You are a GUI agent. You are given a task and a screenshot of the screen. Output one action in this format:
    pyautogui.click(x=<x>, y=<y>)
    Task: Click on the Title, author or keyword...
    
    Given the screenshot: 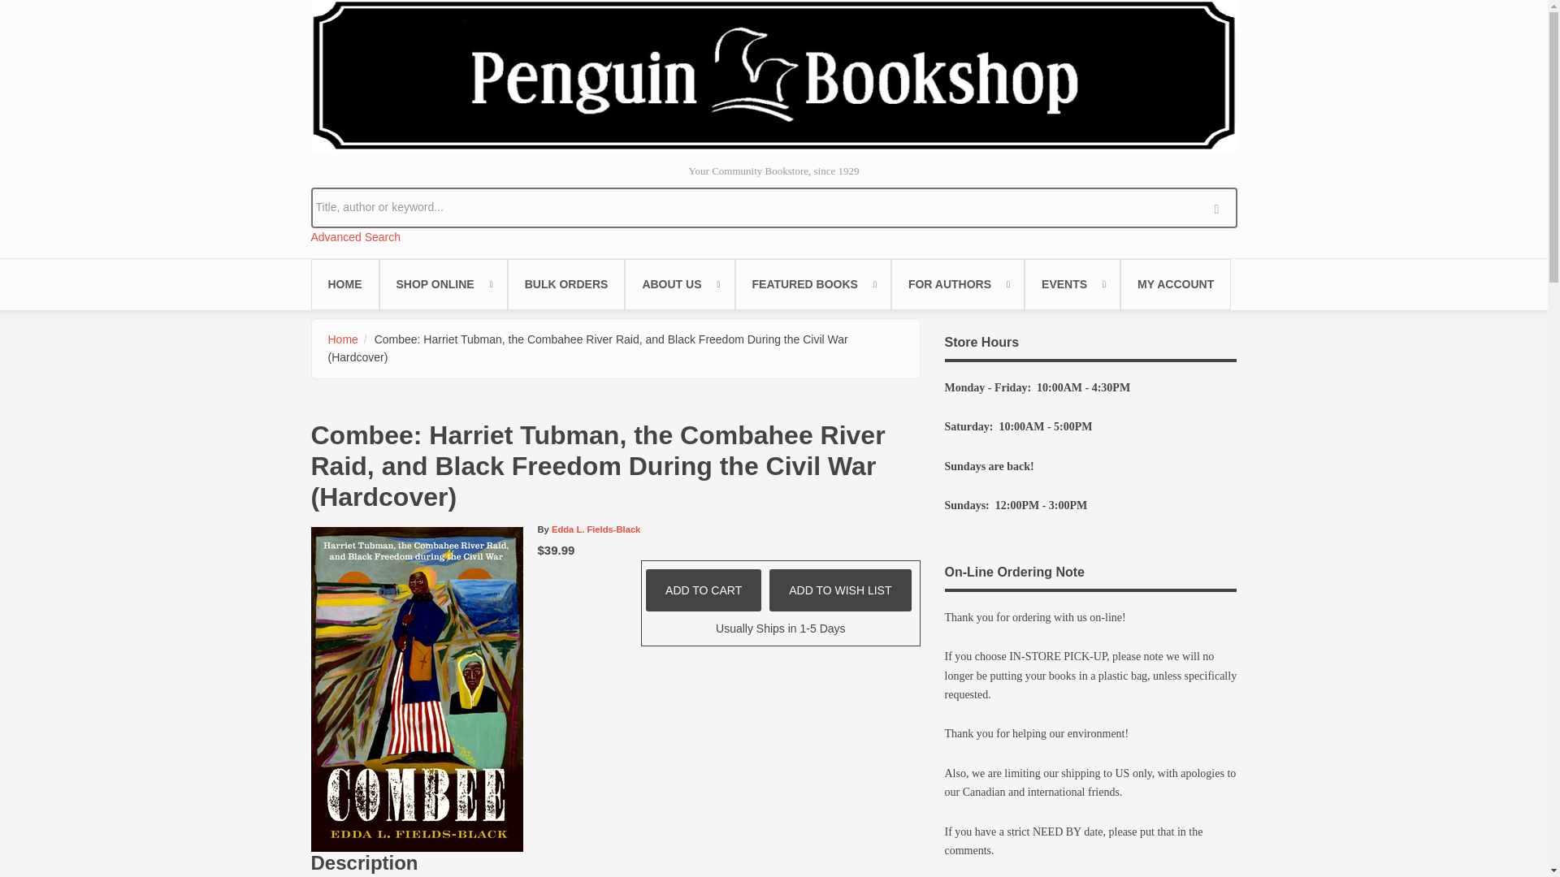 What is the action you would take?
    pyautogui.click(x=773, y=206)
    